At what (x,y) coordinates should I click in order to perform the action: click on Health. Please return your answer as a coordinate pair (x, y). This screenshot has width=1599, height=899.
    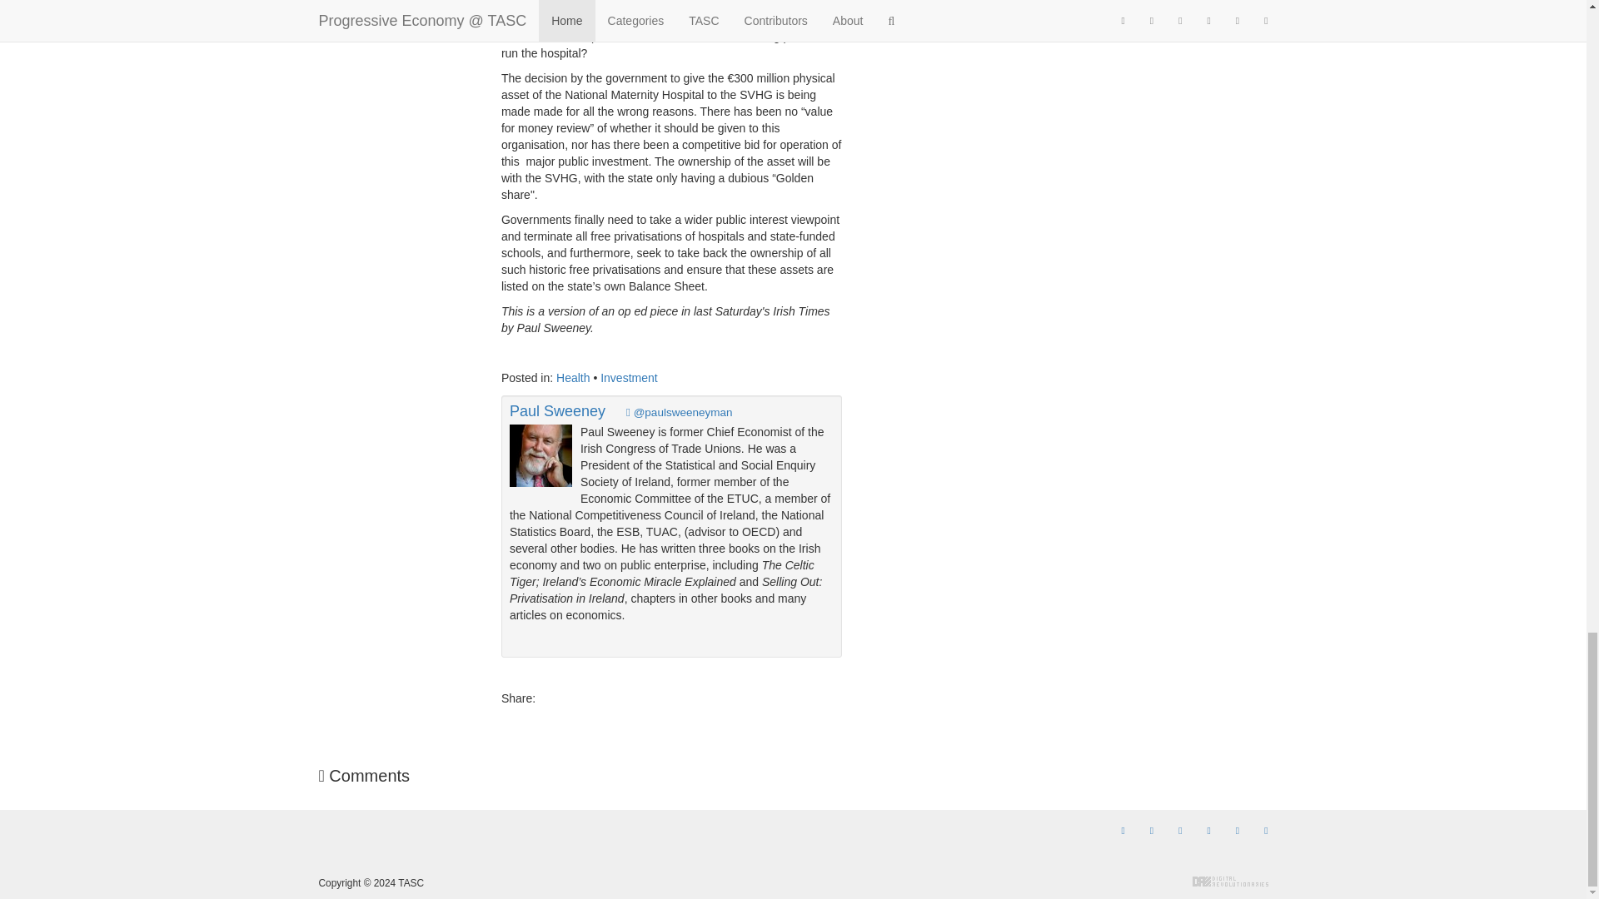
    Looking at the image, I should click on (573, 378).